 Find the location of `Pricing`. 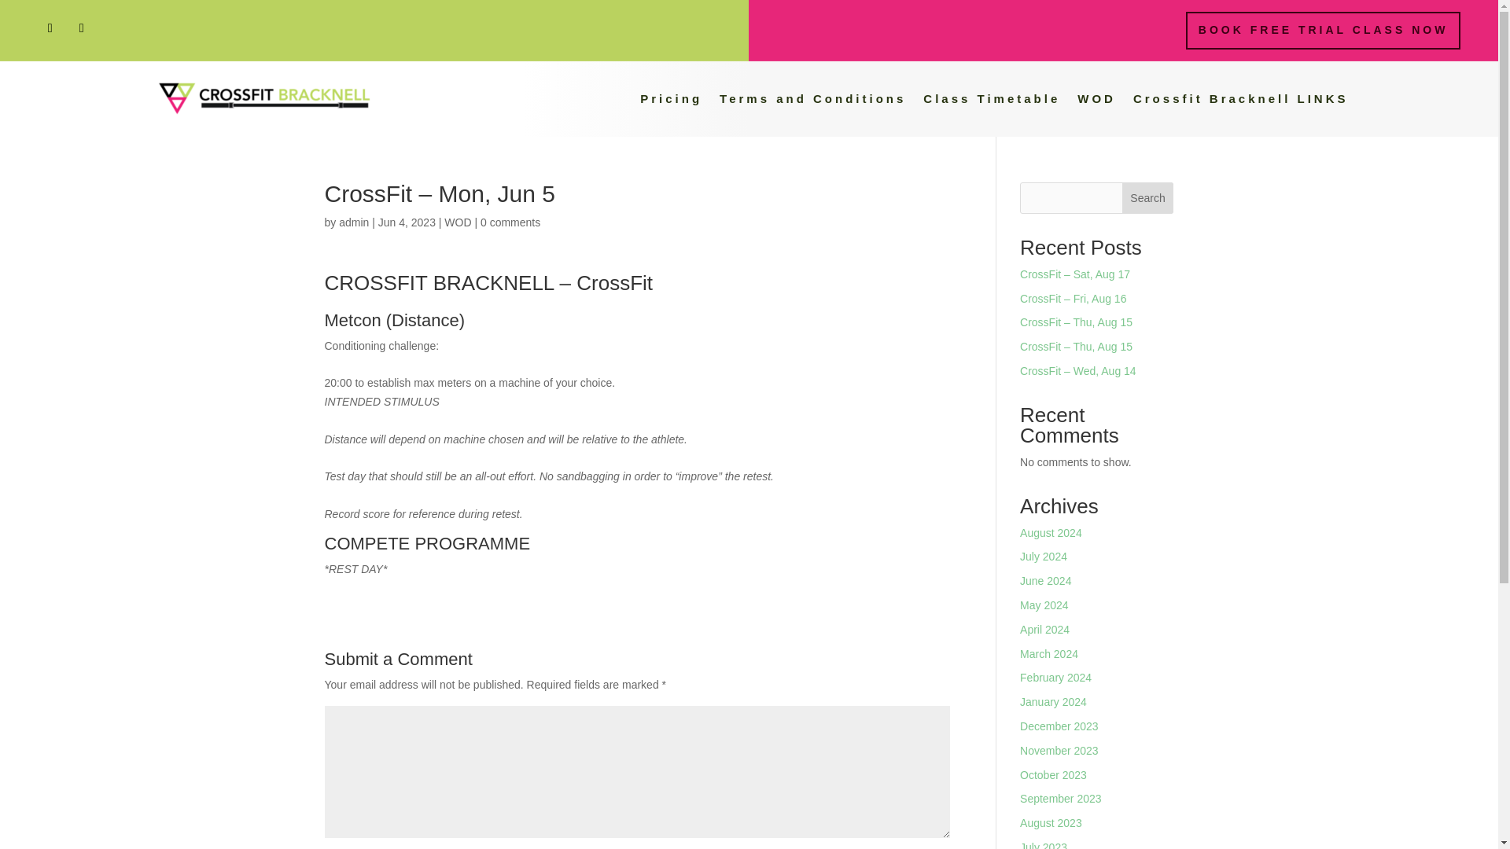

Pricing is located at coordinates (671, 99).